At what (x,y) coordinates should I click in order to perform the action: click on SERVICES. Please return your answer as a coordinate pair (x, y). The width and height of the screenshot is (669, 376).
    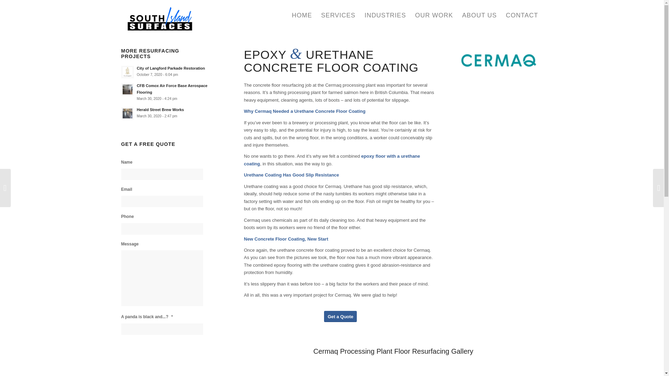
    Looking at the image, I should click on (338, 15).